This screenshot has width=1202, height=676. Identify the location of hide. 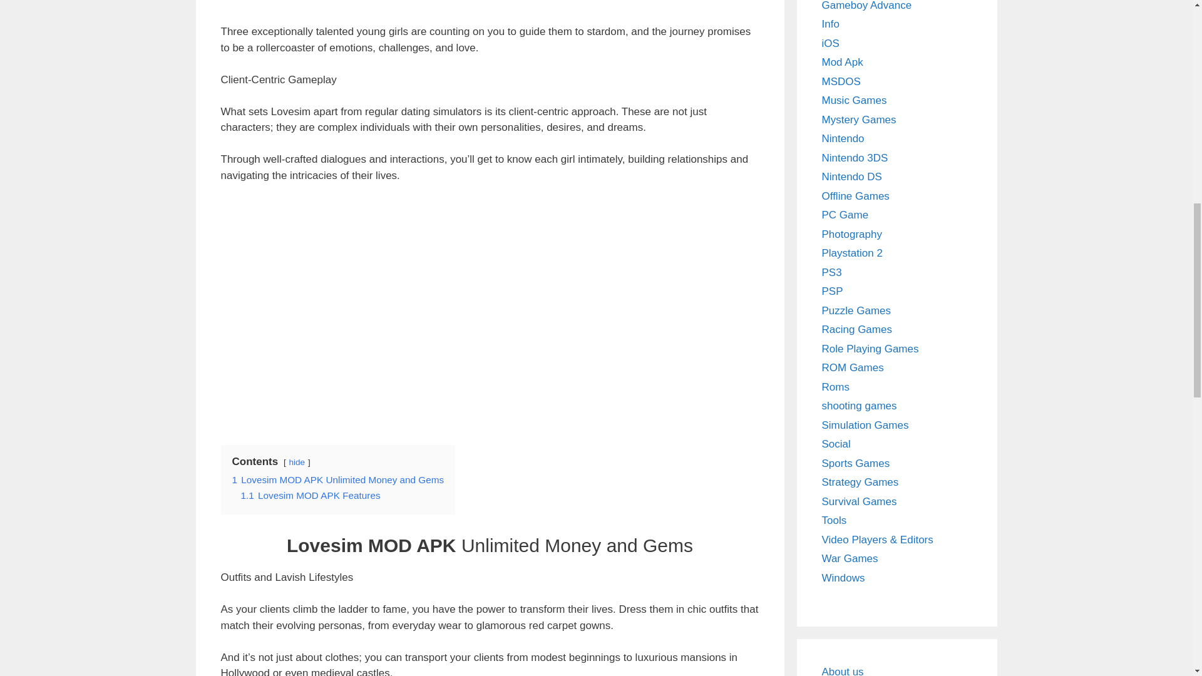
(297, 462).